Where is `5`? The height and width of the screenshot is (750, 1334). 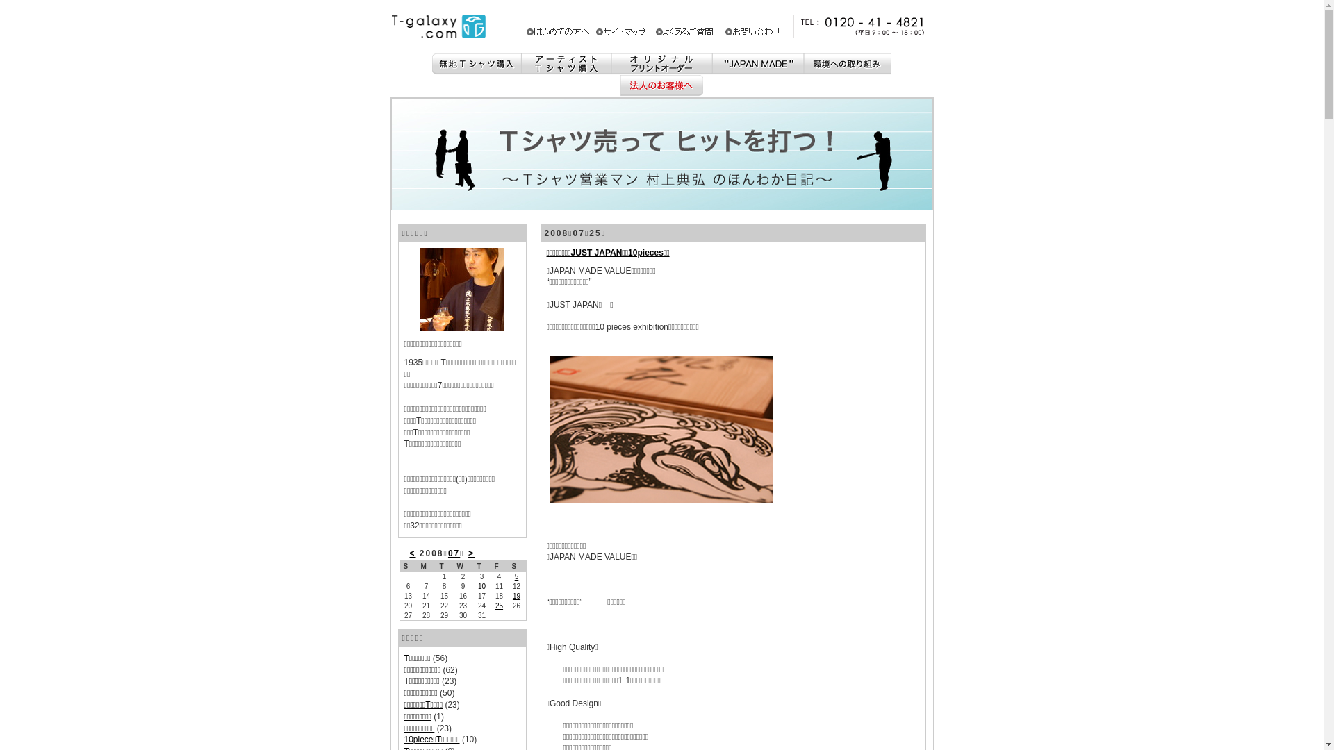 5 is located at coordinates (517, 576).